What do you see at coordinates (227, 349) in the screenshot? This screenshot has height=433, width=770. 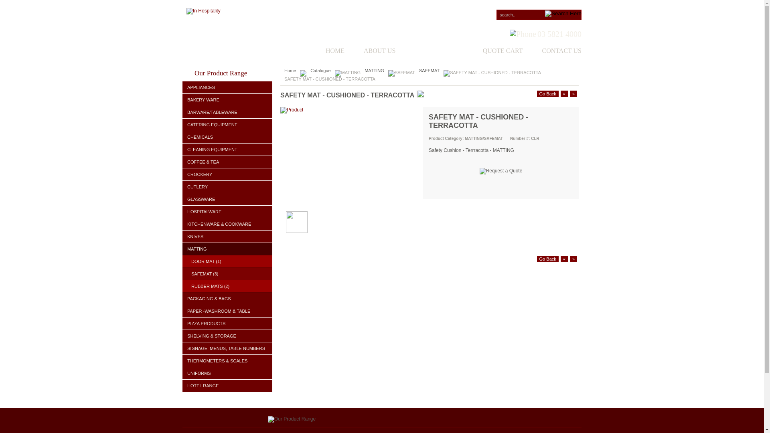 I see `SIGNAGE, MENUS, TABLE NUMBERS ETC.` at bounding box center [227, 349].